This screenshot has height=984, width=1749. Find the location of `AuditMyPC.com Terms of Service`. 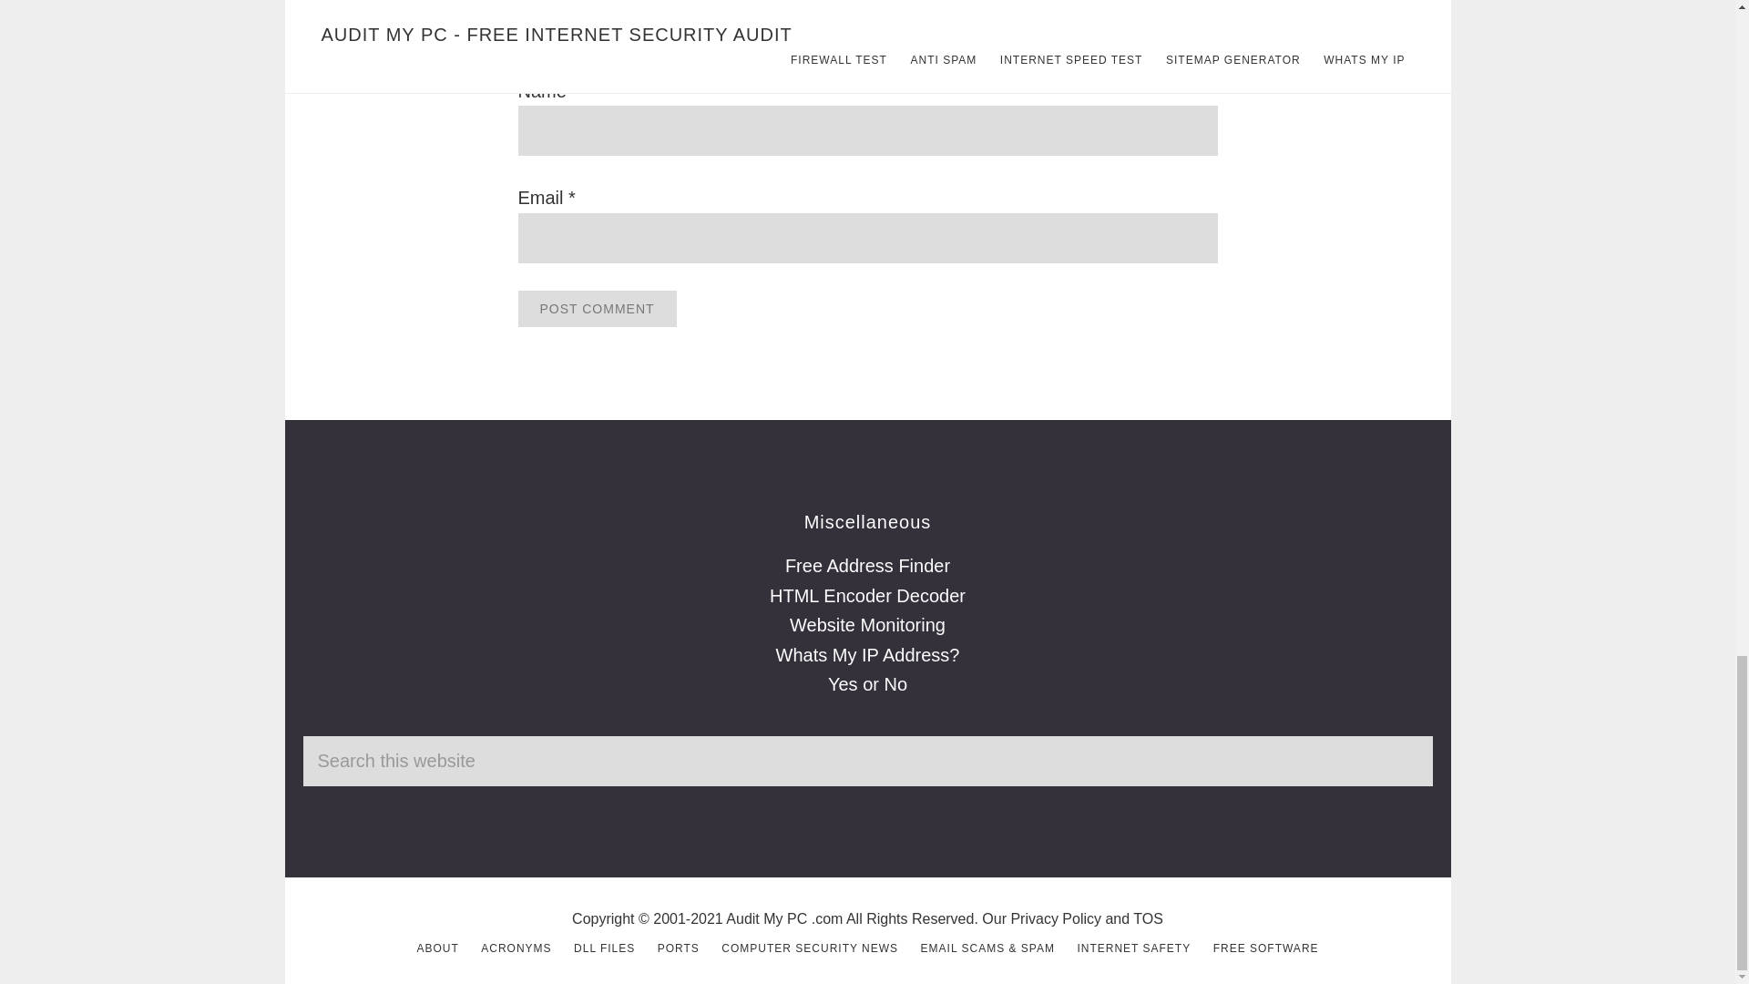

AuditMyPC.com Terms of Service is located at coordinates (1148, 918).